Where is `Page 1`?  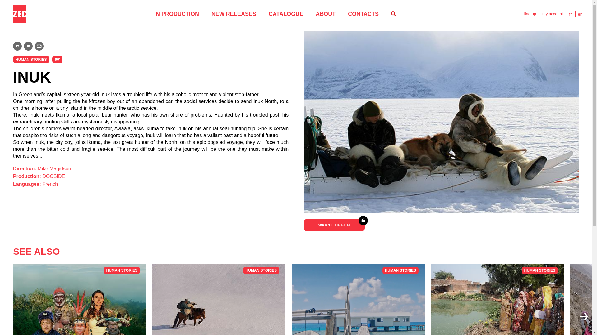 Page 1 is located at coordinates (552, 14).